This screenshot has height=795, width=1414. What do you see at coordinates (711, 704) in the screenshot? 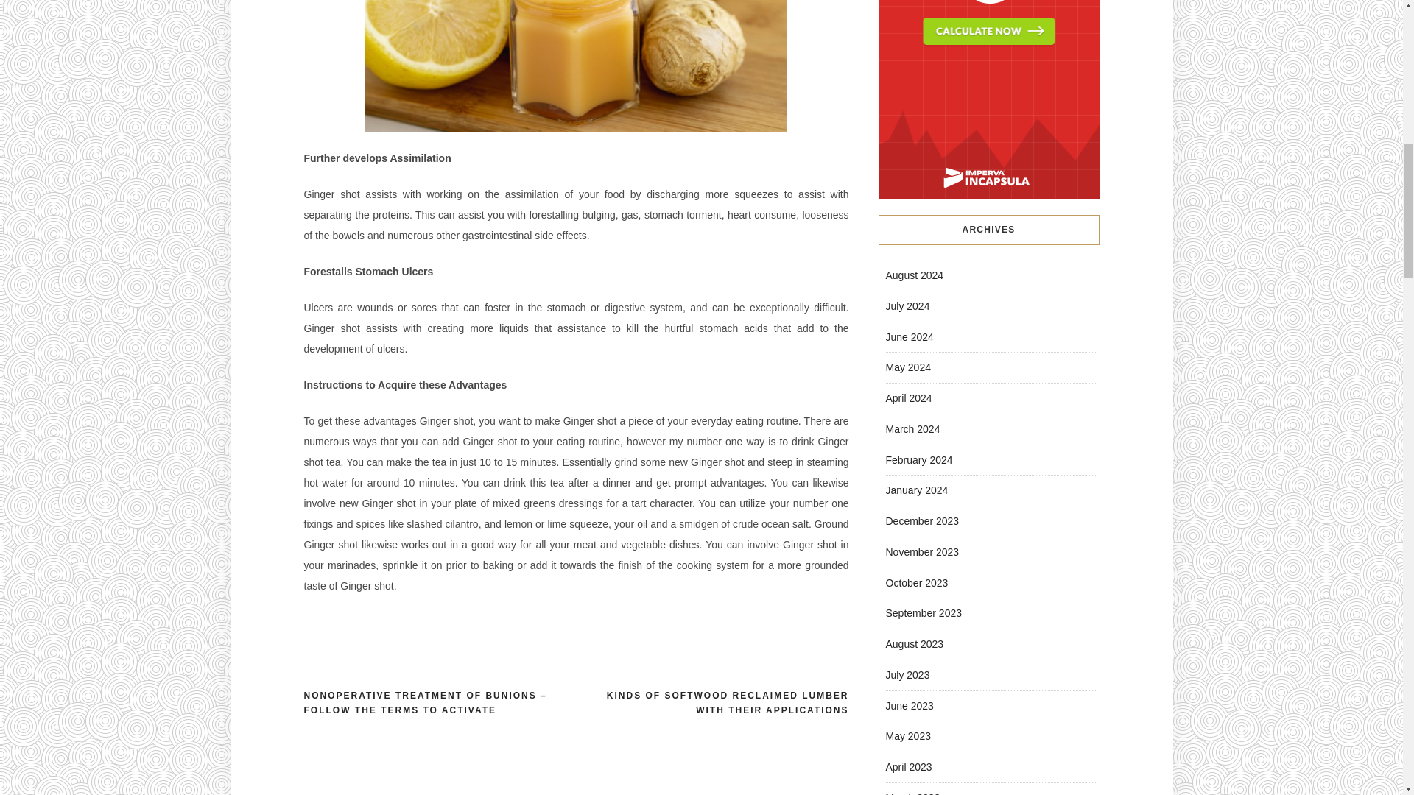
I see `KINDS OF SOFTWOOD RECLAIMED LUMBER WITH THEIR APPLICATIONS` at bounding box center [711, 704].